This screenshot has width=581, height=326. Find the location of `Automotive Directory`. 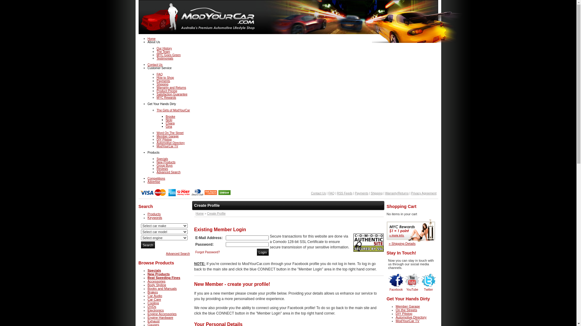

Automotive Directory is located at coordinates (171, 143).